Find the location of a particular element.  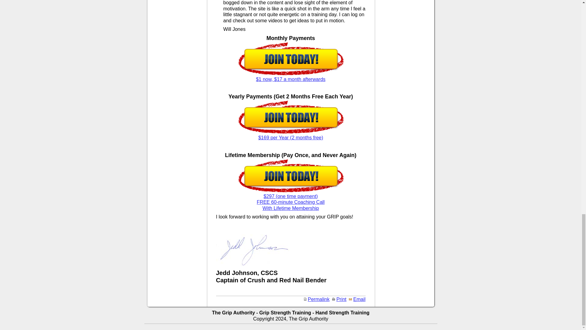

Print is located at coordinates (339, 299).